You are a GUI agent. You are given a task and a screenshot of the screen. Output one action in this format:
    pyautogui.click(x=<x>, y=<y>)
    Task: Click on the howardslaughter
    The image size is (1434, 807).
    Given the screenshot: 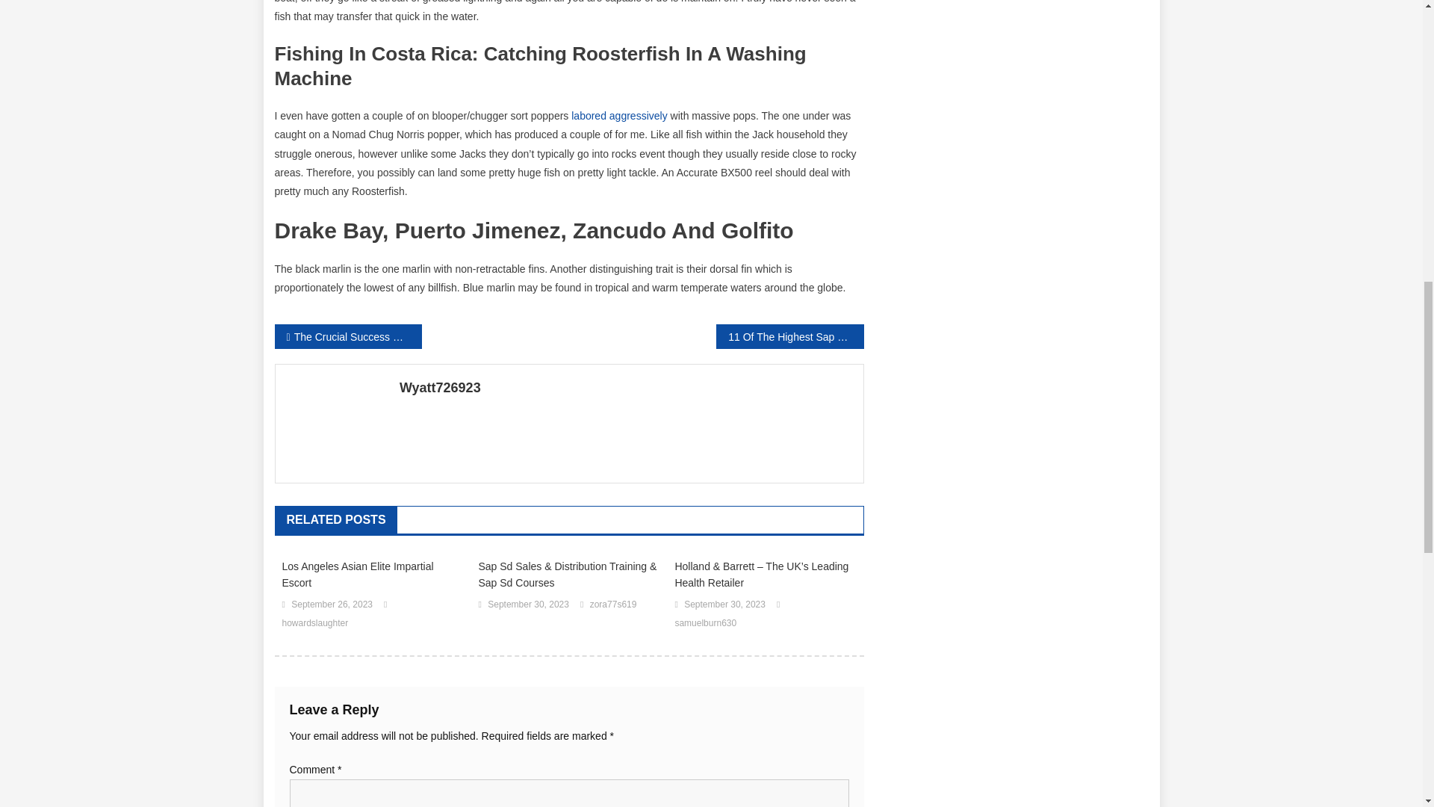 What is the action you would take?
    pyautogui.click(x=315, y=623)
    